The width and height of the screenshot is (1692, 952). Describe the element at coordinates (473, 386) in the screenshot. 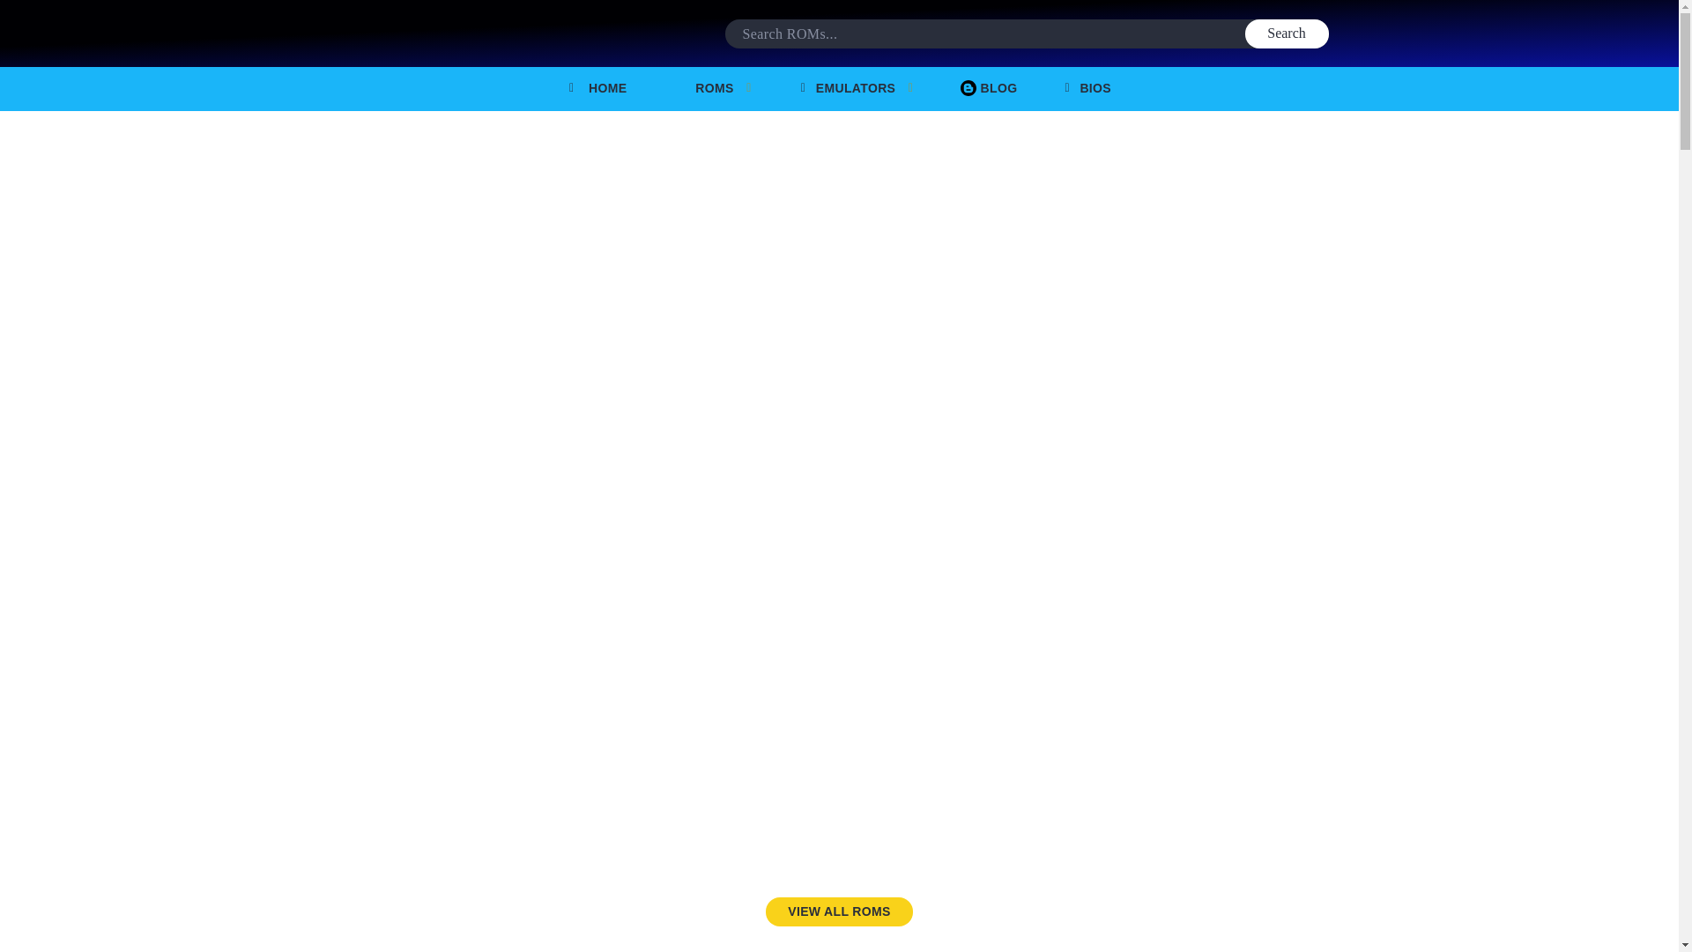

I see `GBA` at that location.